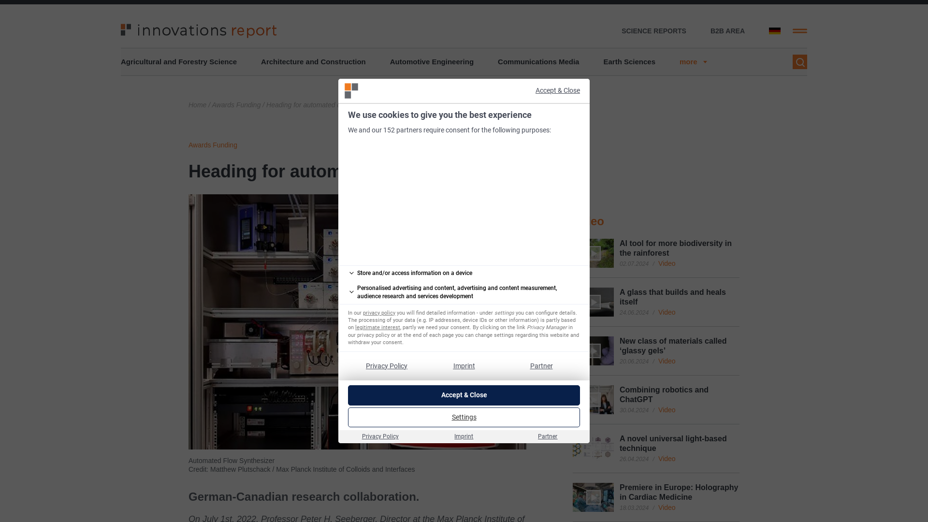  What do you see at coordinates (629, 62) in the screenshot?
I see `Earth Sciences` at bounding box center [629, 62].